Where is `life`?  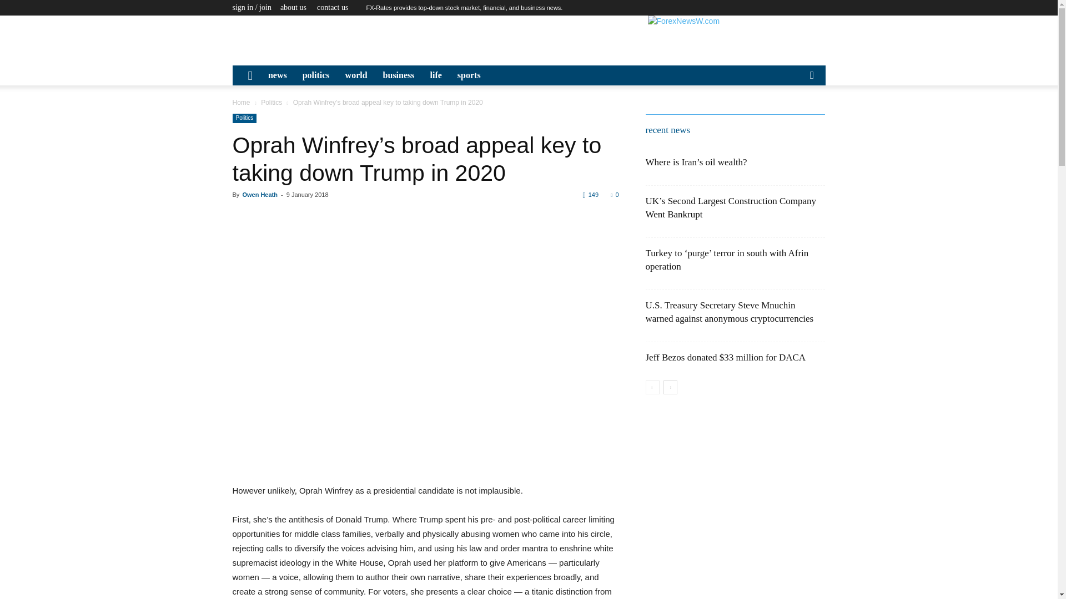
life is located at coordinates (435, 75).